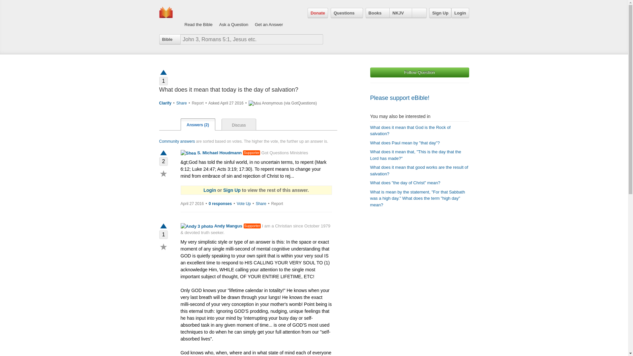  I want to click on Questions, so click(347, 13).